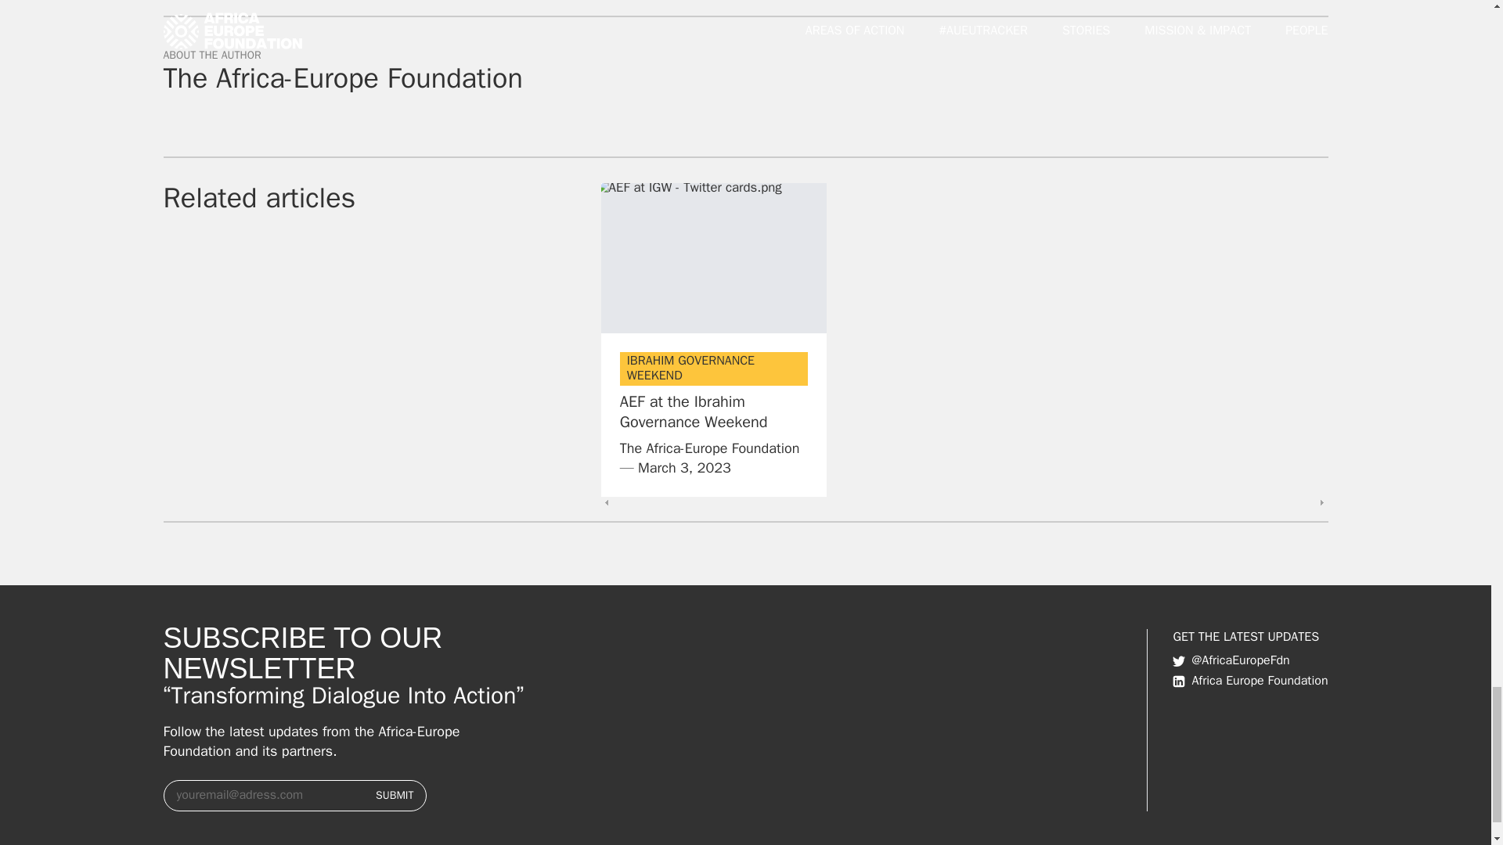 The image size is (1503, 845). Describe the element at coordinates (1249, 681) in the screenshot. I see `Africa Europe Foundation` at that location.